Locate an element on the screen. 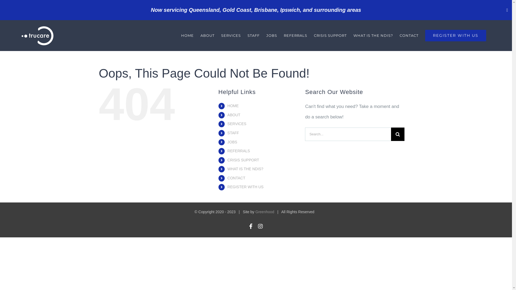 The height and width of the screenshot is (290, 516). SERVICES is located at coordinates (237, 124).